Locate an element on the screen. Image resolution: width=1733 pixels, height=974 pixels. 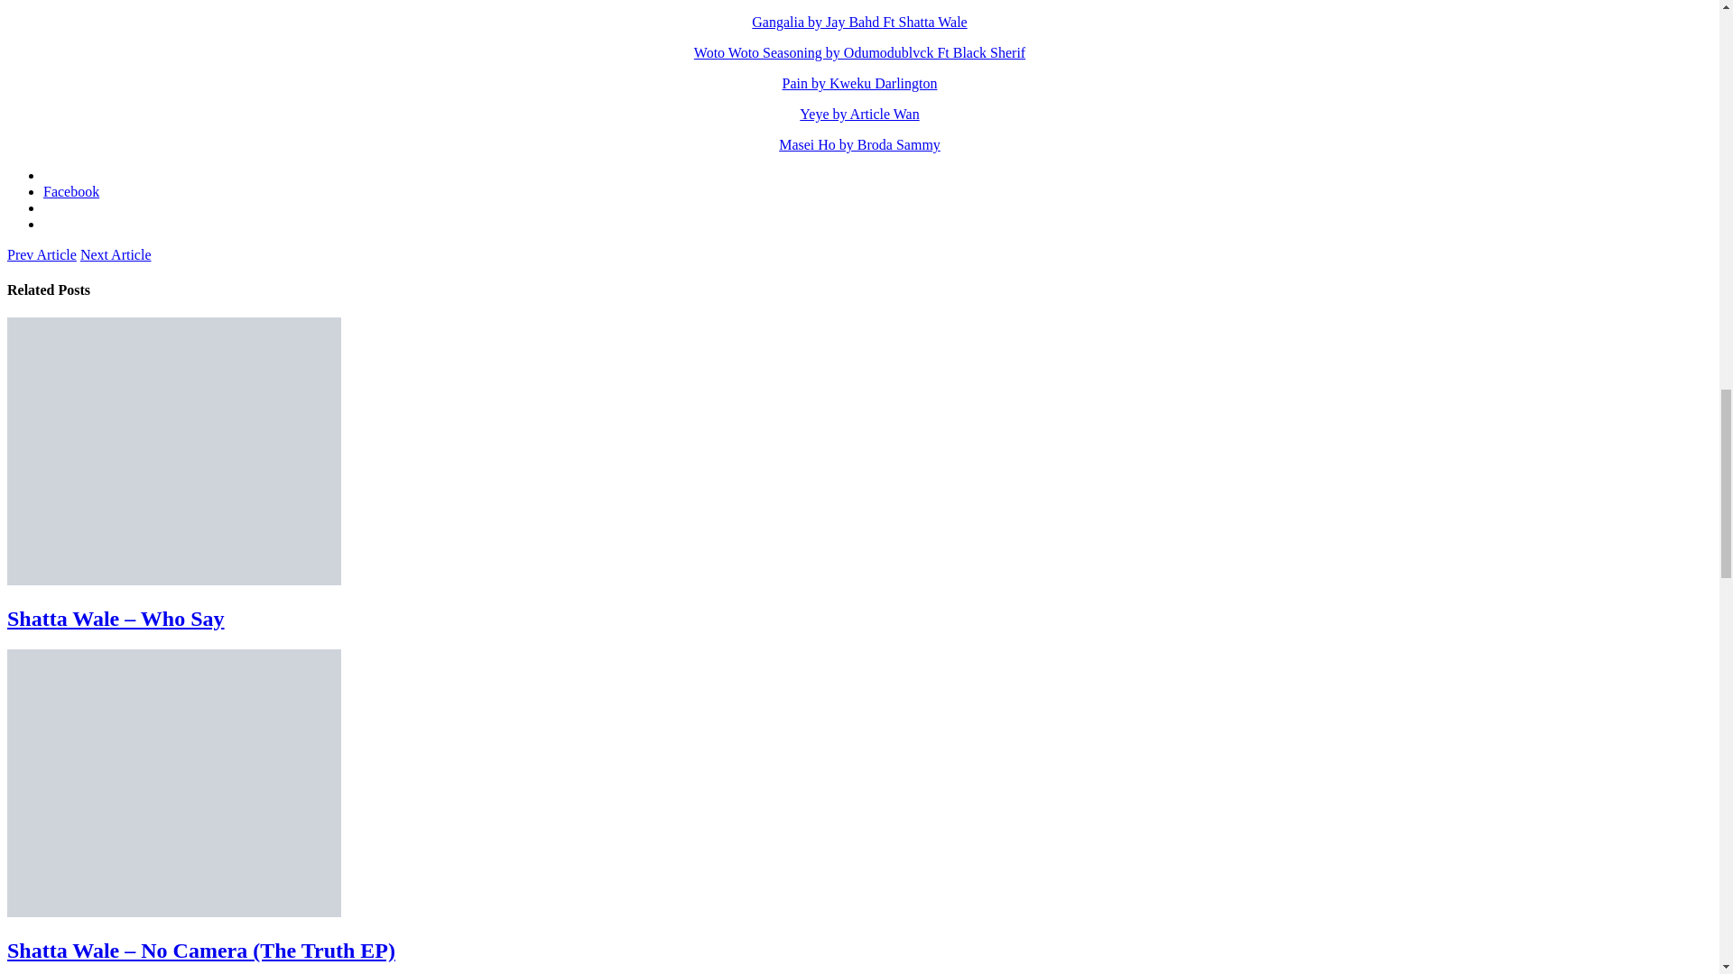
Pain by Kweku Darlington is located at coordinates (859, 83).